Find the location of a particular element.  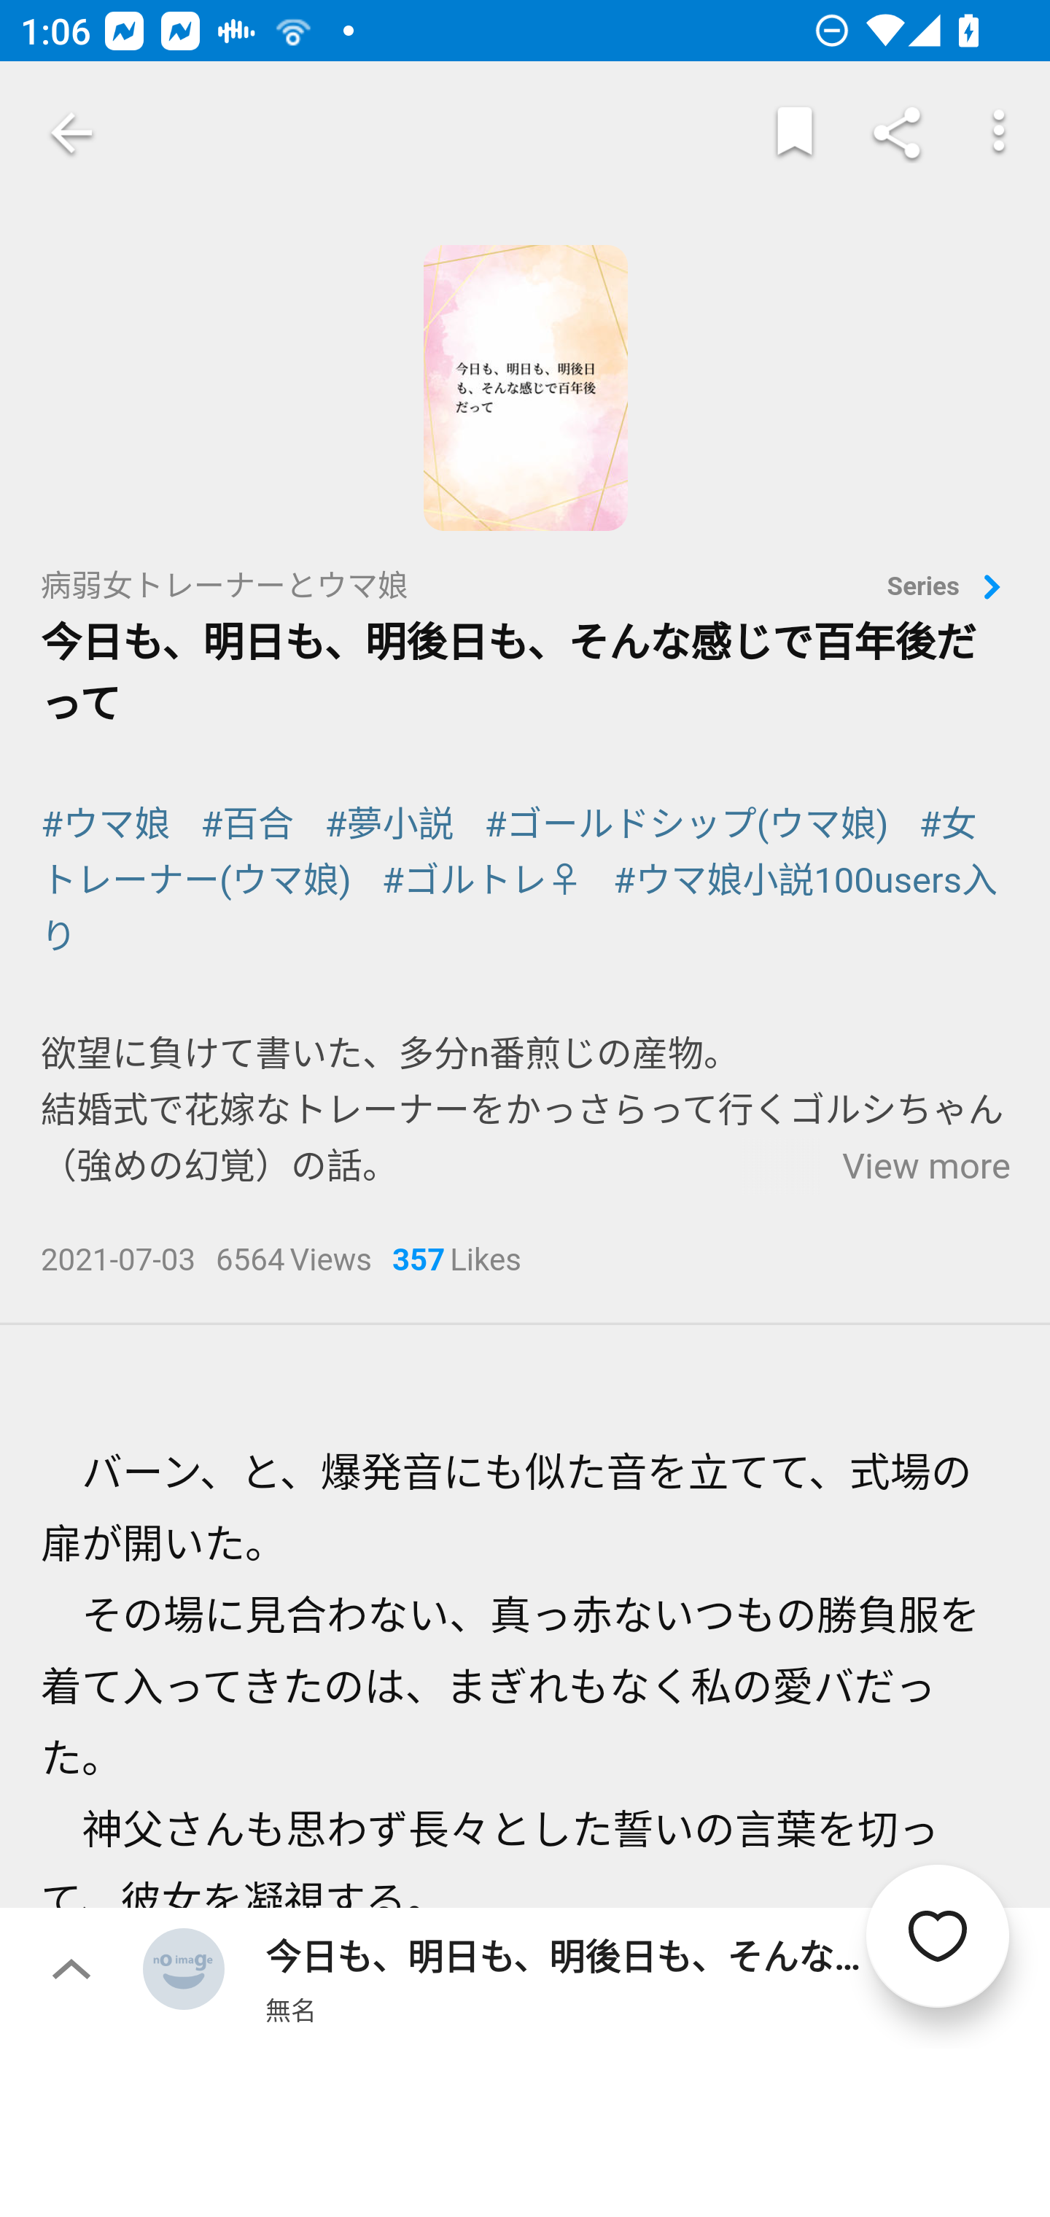

#百合 is located at coordinates (248, 824).